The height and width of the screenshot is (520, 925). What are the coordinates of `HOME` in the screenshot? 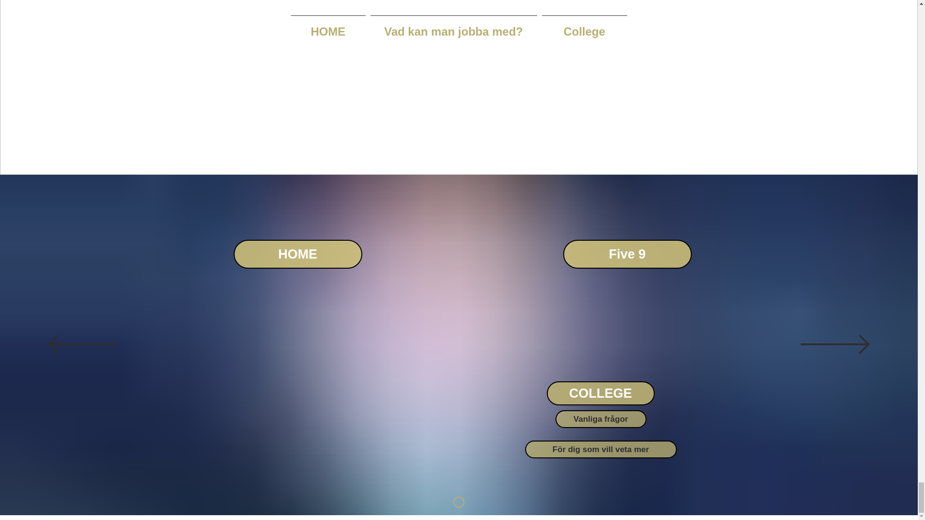 It's located at (297, 254).